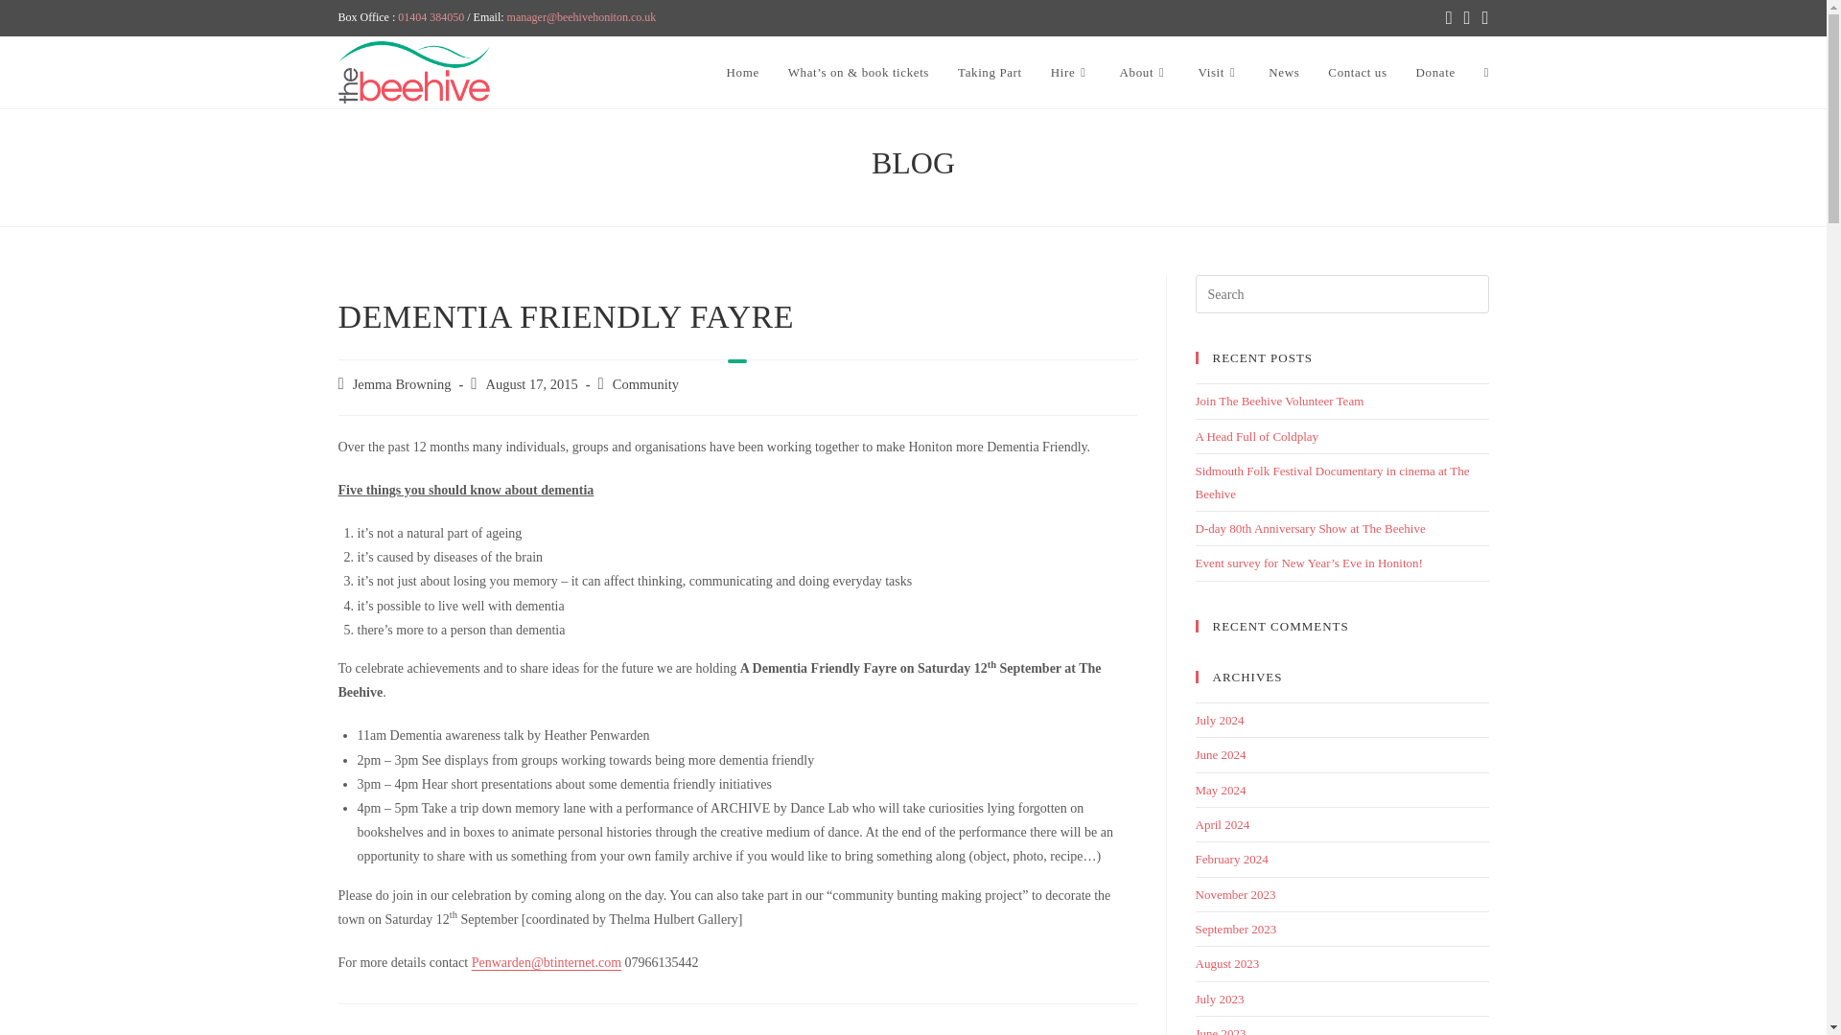 Image resolution: width=1841 pixels, height=1035 pixels. I want to click on About, so click(1145, 73).